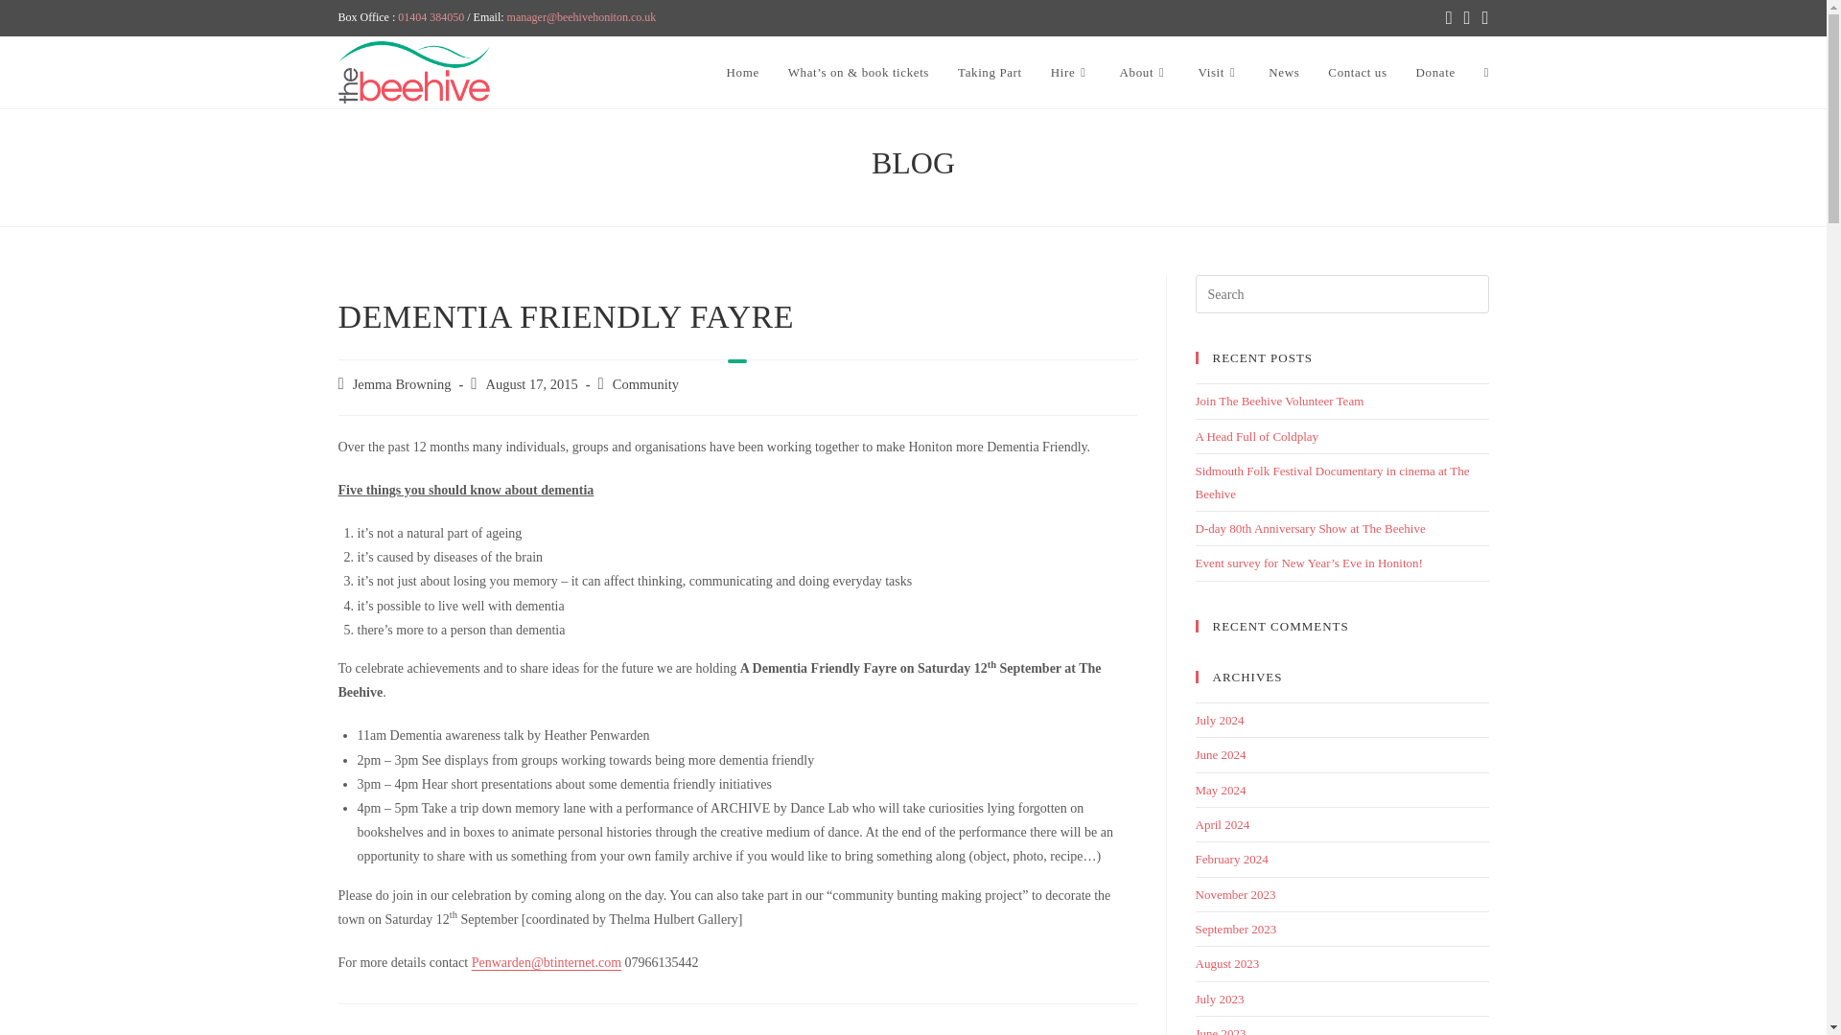 Image resolution: width=1841 pixels, height=1035 pixels. I want to click on About, so click(1145, 73).